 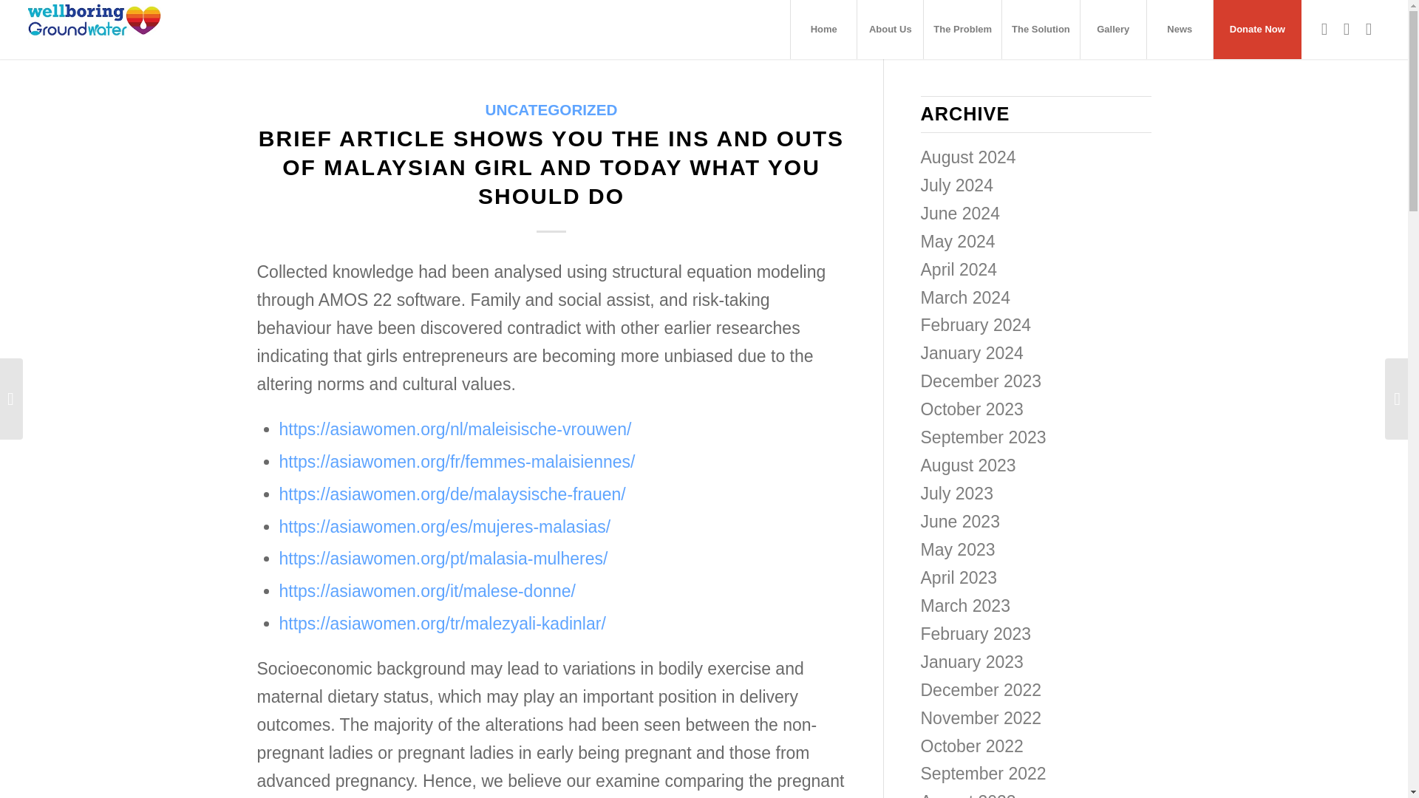 I want to click on The Solution, so click(x=1041, y=30).